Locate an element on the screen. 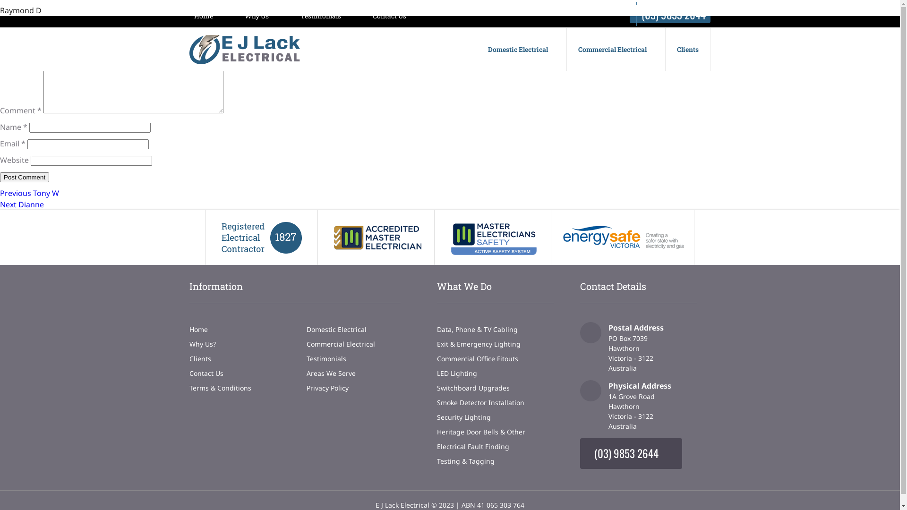 The image size is (907, 510). Clients is located at coordinates (688, 49).